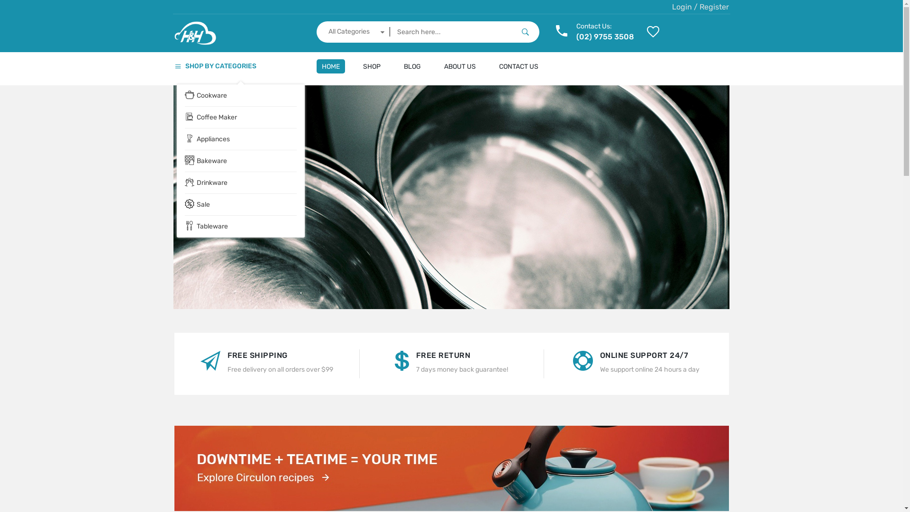  What do you see at coordinates (241, 96) in the screenshot?
I see `Cookware` at bounding box center [241, 96].